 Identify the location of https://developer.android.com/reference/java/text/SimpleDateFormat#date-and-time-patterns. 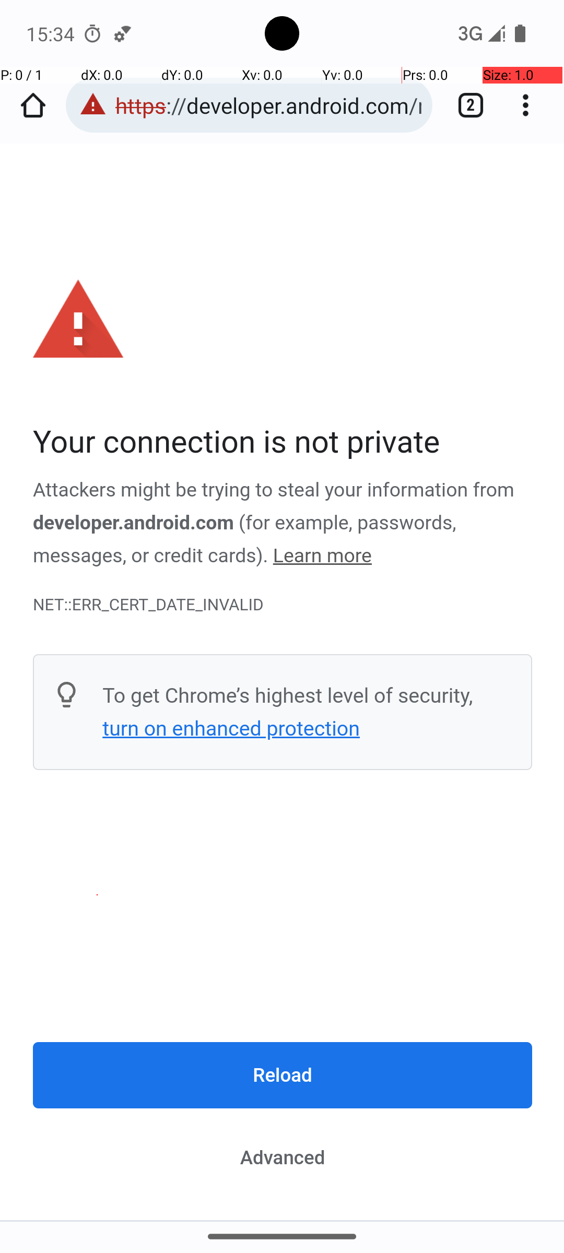
(268, 105).